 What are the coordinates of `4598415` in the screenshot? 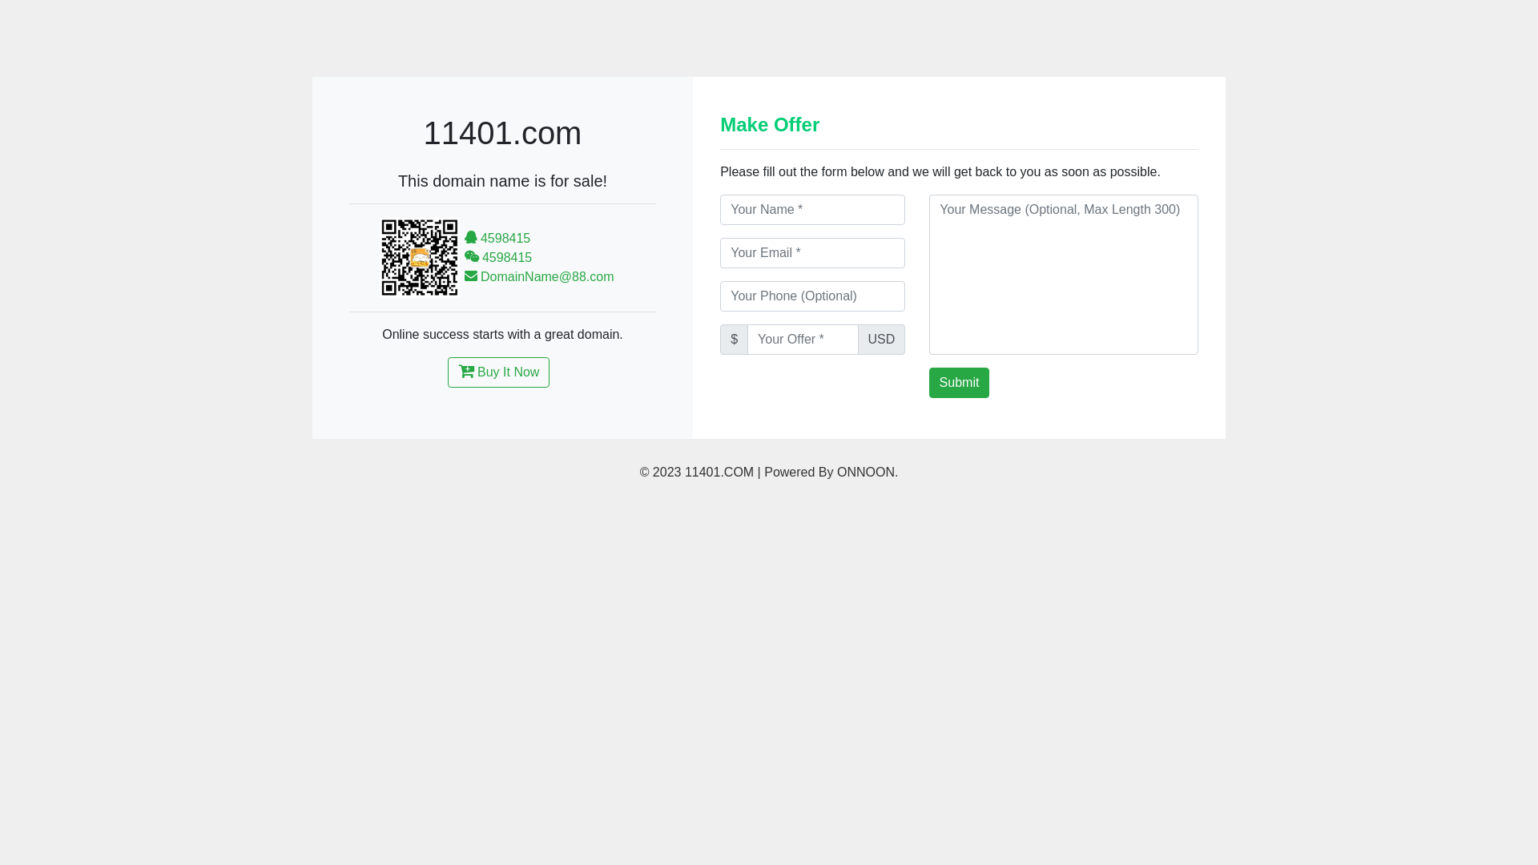 It's located at (498, 239).